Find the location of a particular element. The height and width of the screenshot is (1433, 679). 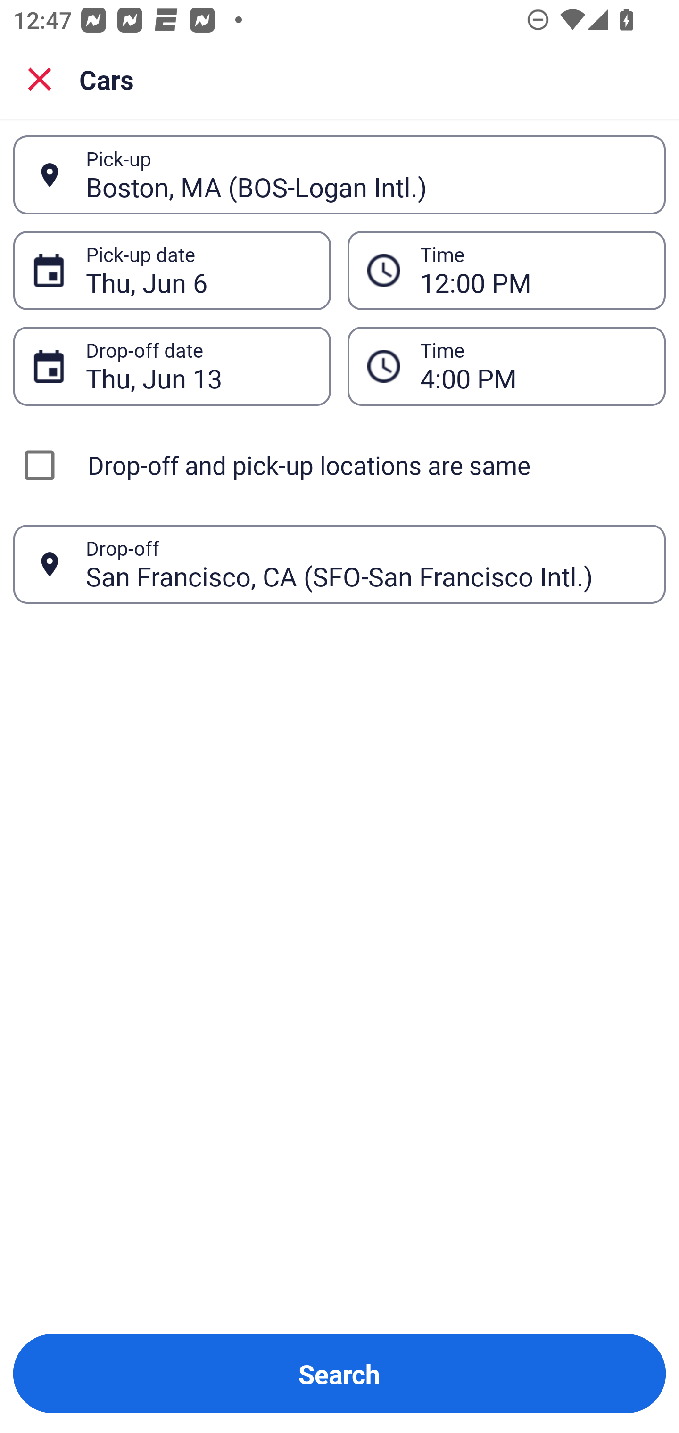

Close search screen is located at coordinates (40, 78).